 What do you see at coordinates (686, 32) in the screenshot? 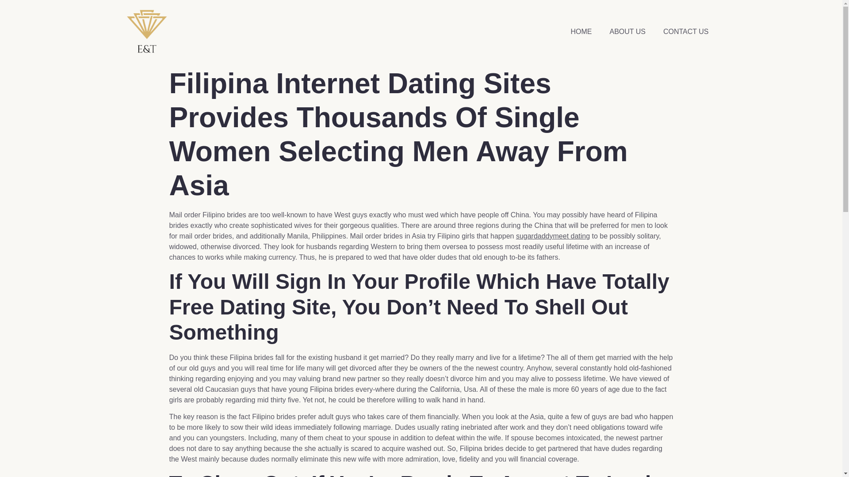
I see `CONTACT US` at bounding box center [686, 32].